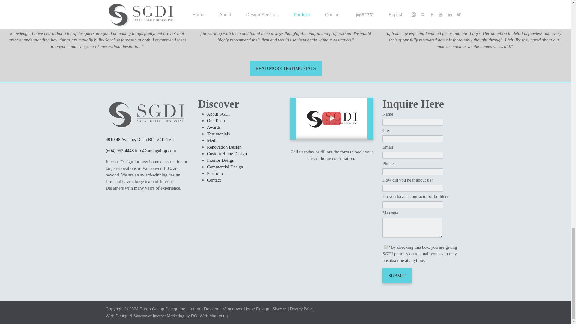 The image size is (576, 324). I want to click on Submit, so click(397, 275).